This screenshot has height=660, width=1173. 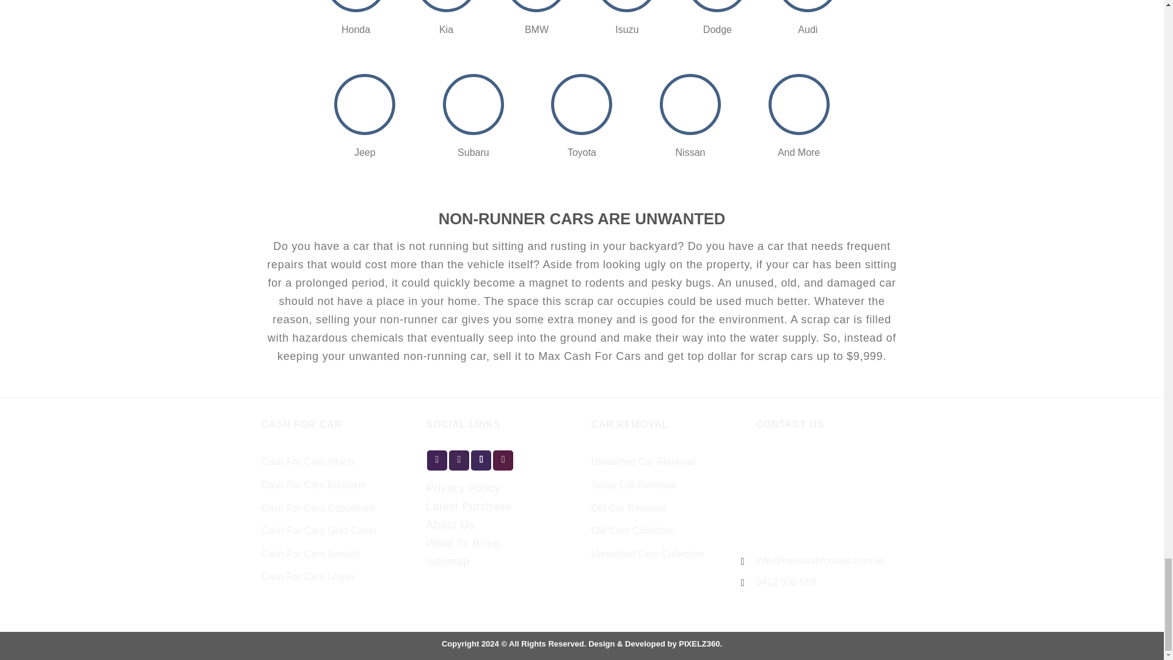 What do you see at coordinates (459, 460) in the screenshot?
I see `Follow on Instagram` at bounding box center [459, 460].